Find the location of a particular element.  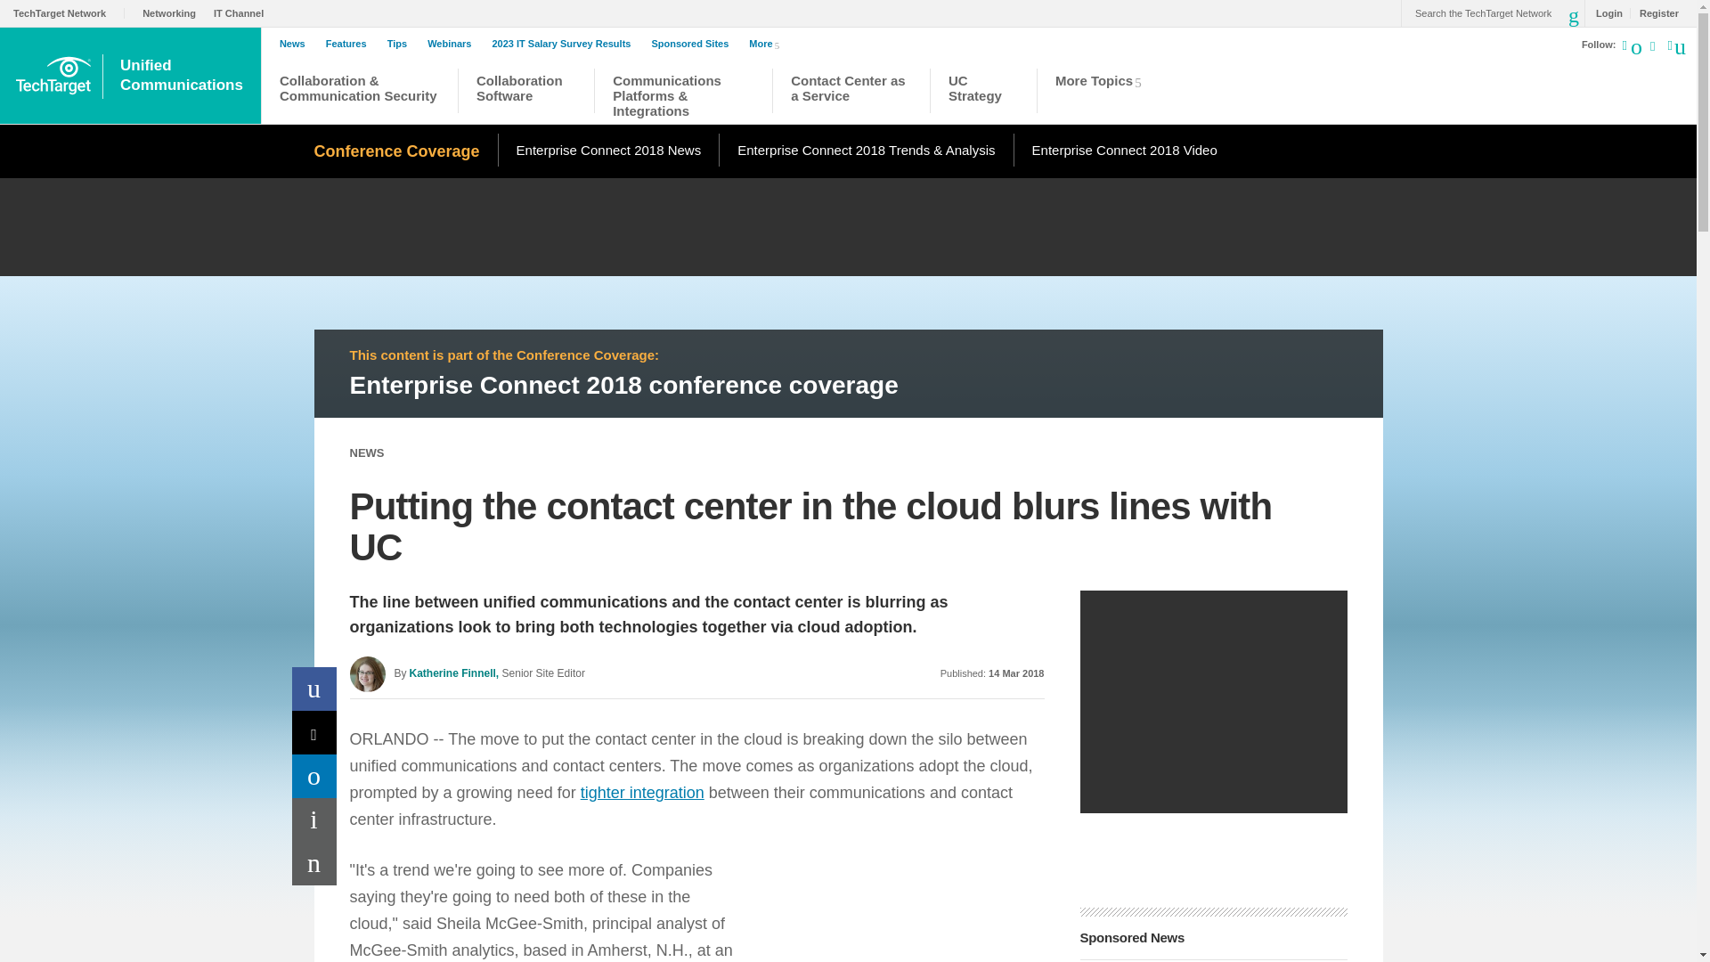

Email a Friend is located at coordinates (314, 863).